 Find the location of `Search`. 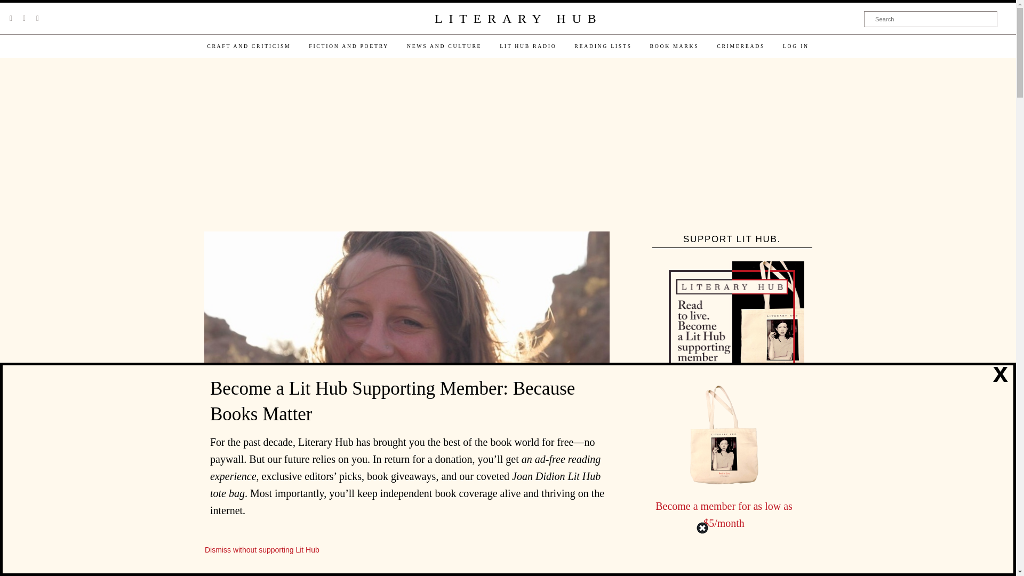

Search is located at coordinates (931, 19).